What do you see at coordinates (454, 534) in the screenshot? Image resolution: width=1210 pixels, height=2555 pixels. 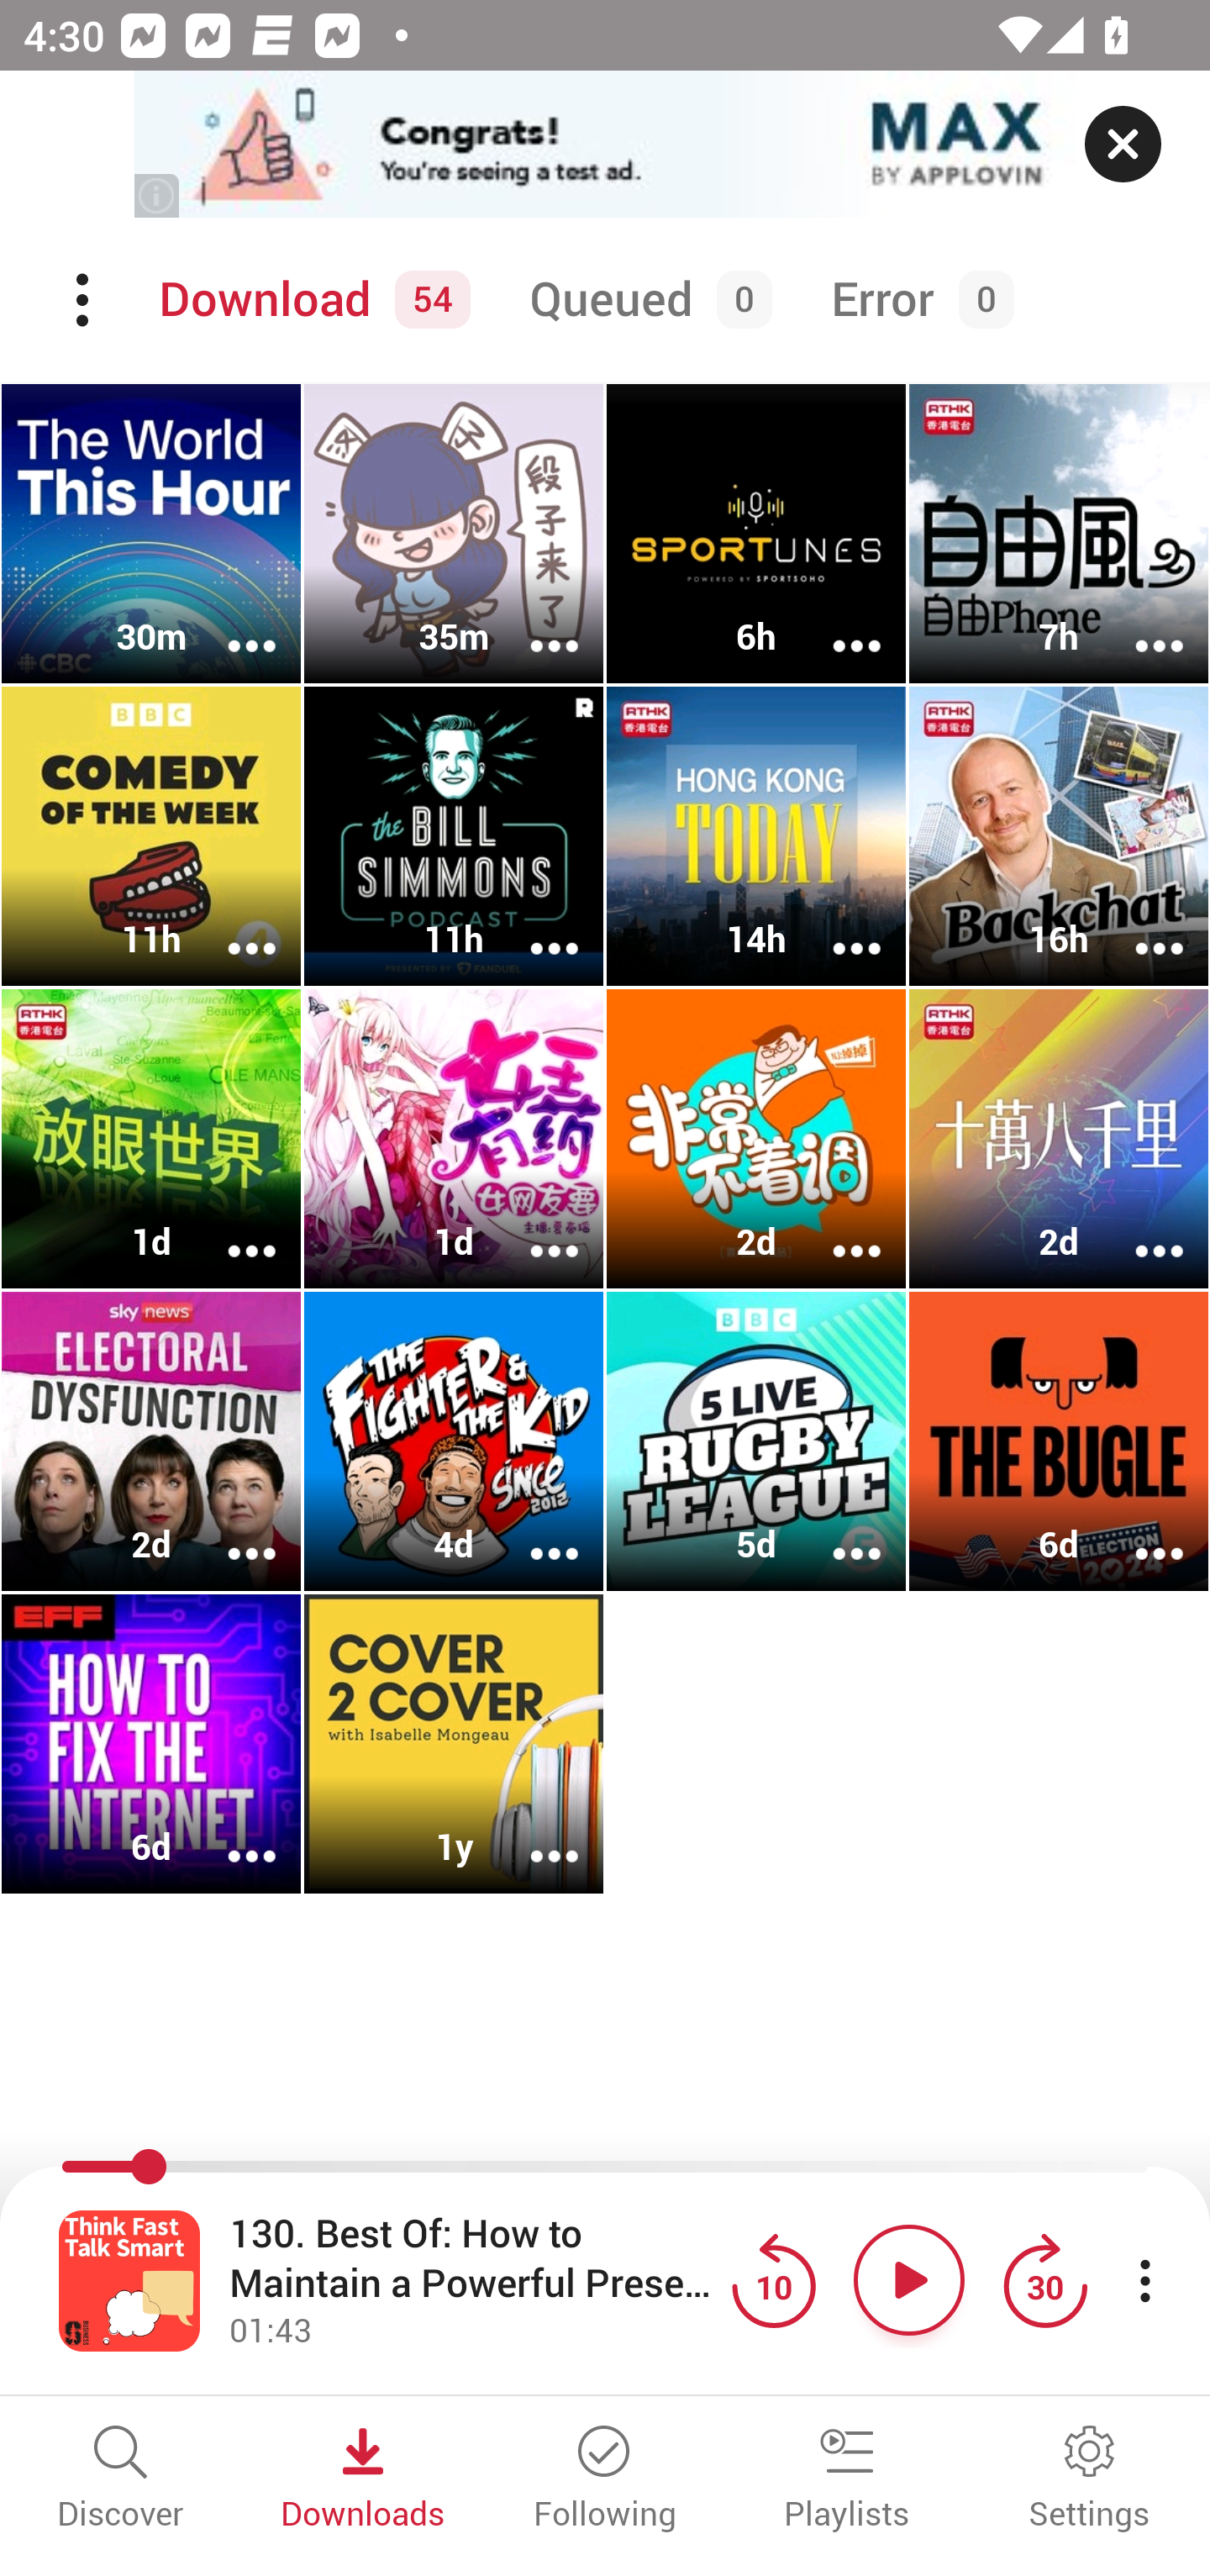 I see `段子来了 35m More options More options` at bounding box center [454, 534].